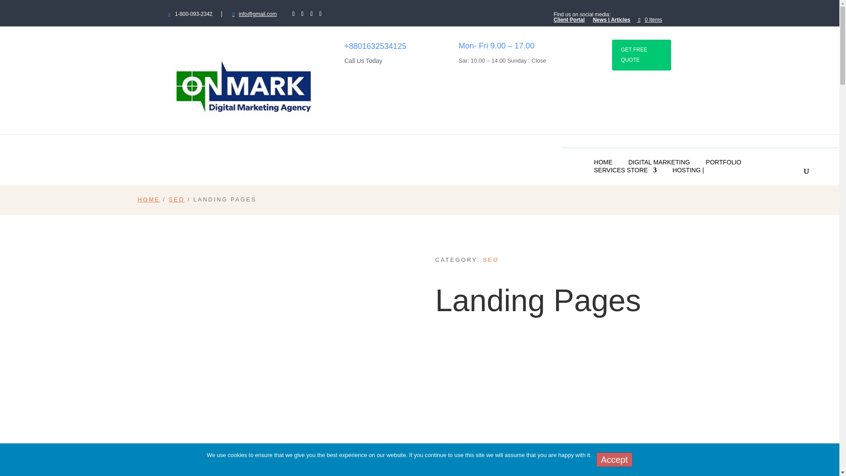 The image size is (846, 476). Describe the element at coordinates (625, 170) in the screenshot. I see `SERVICES STORE` at that location.